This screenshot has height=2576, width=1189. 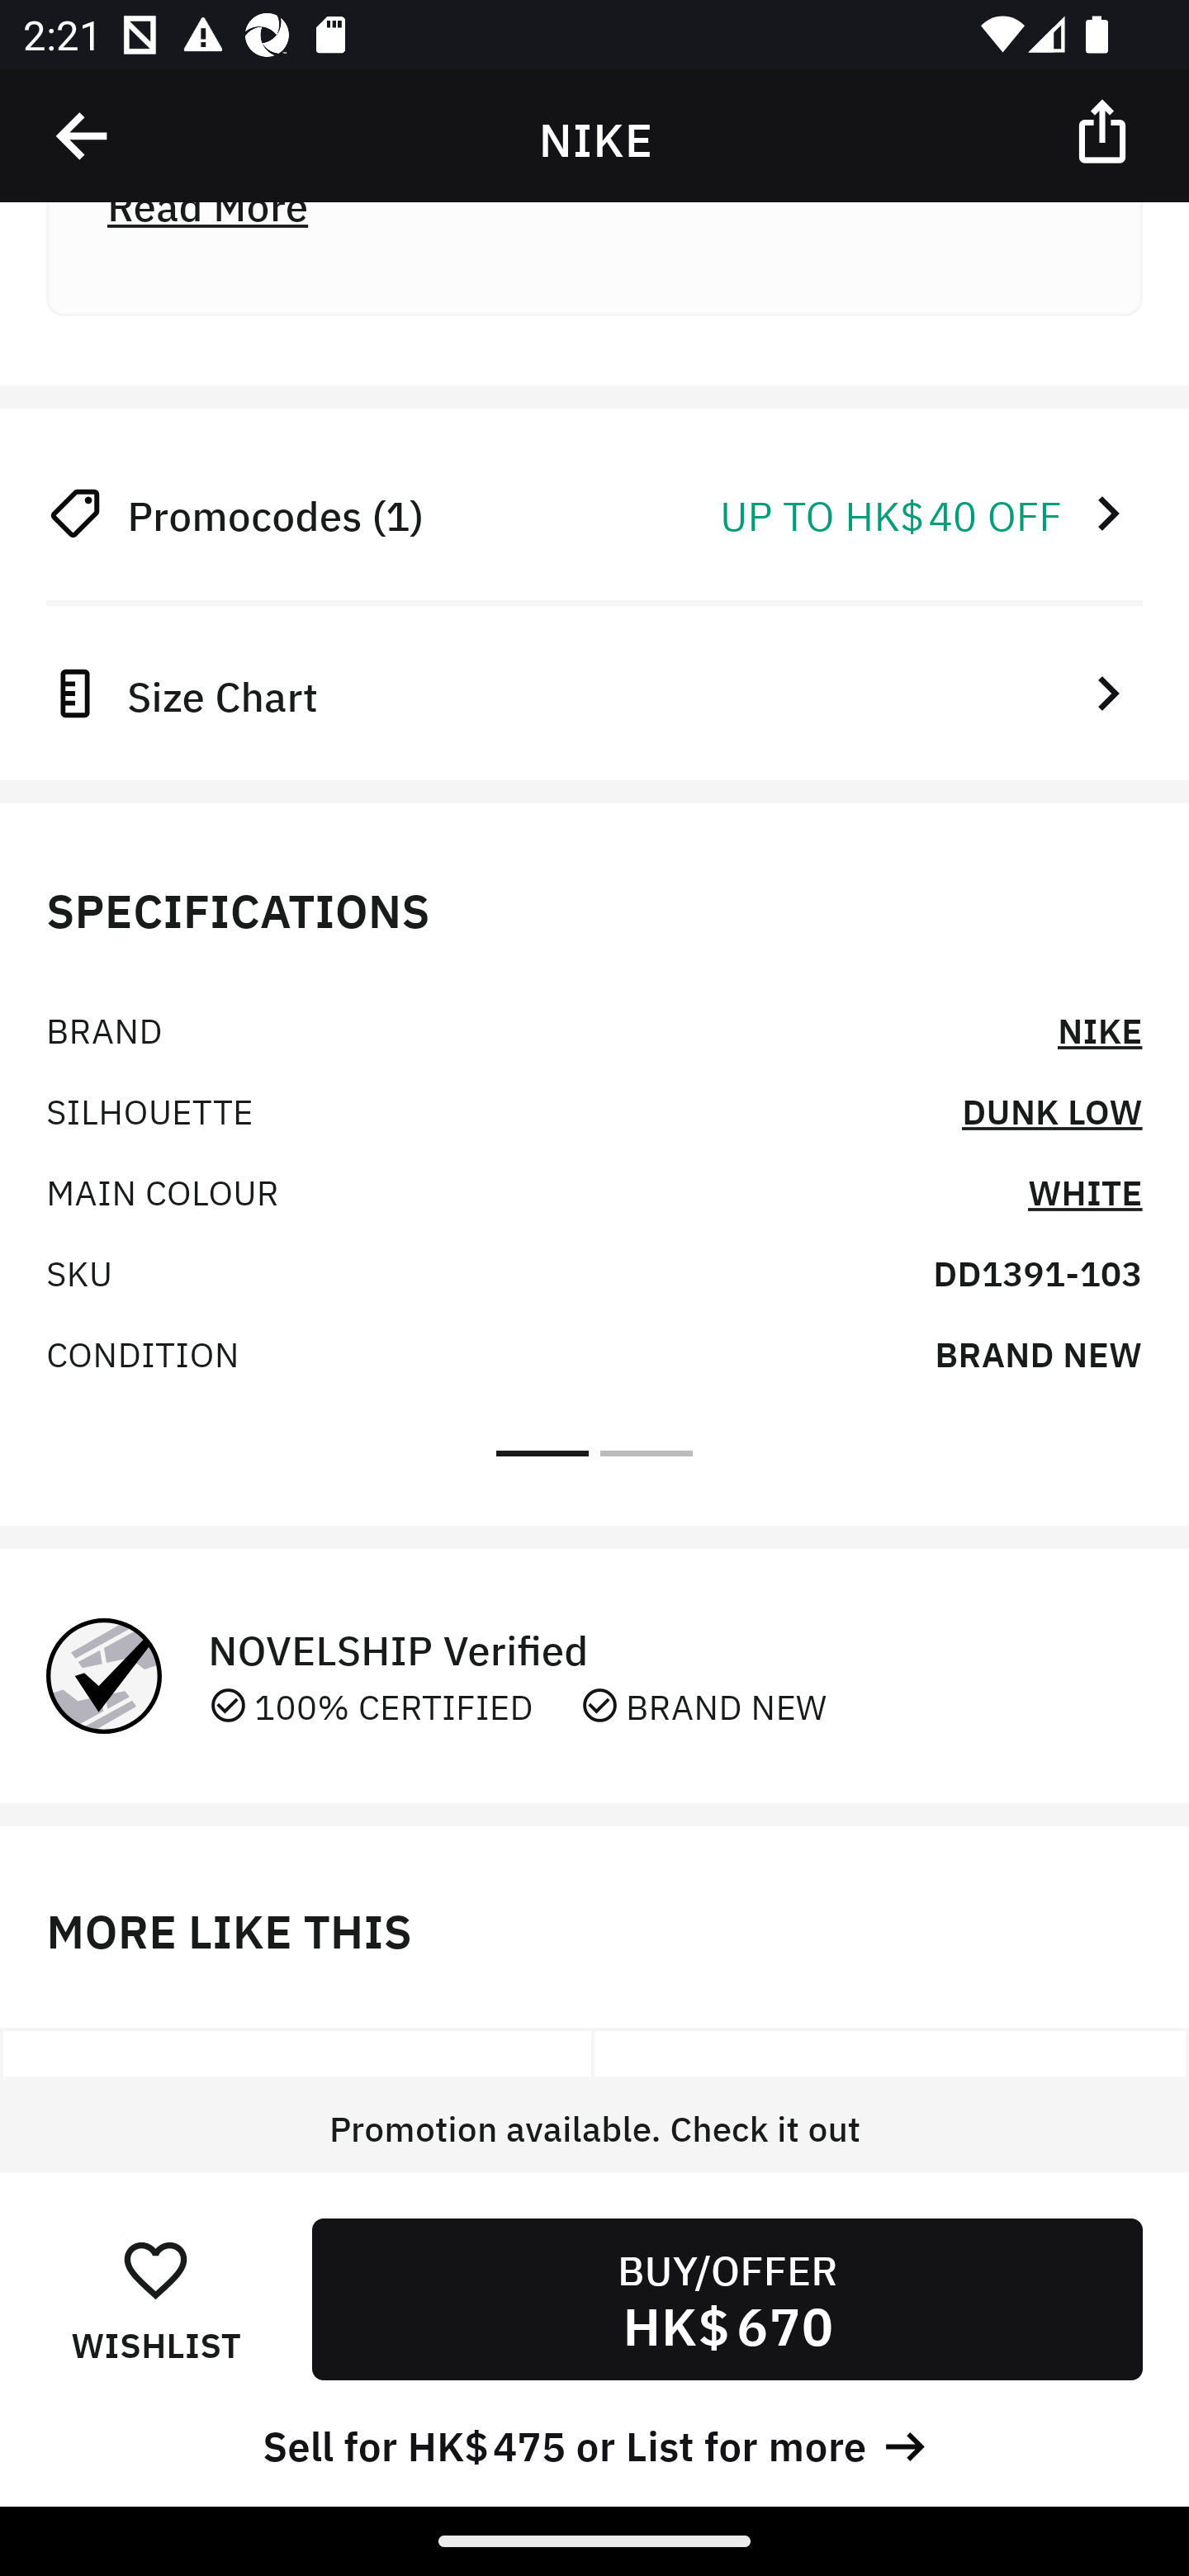 I want to click on , so click(x=1105, y=130).